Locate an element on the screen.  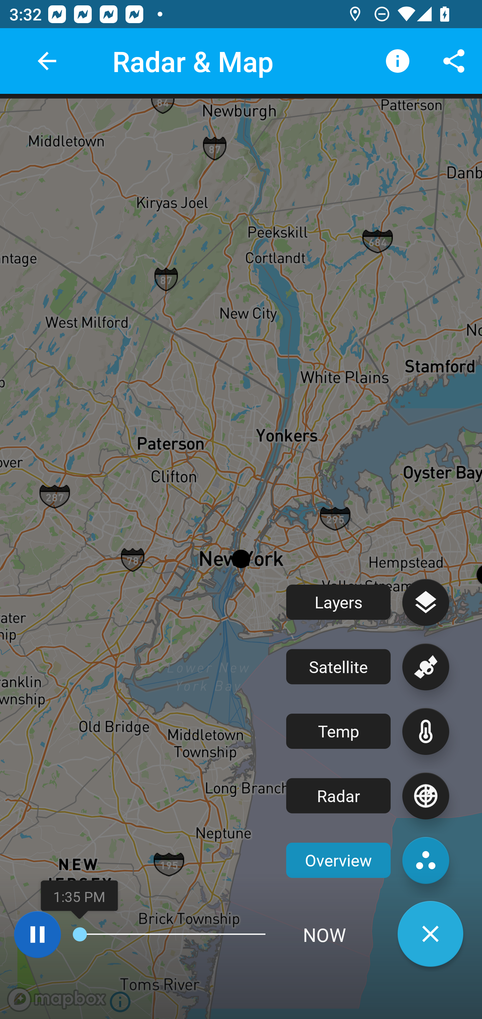
Satellite is located at coordinates (368, 667).